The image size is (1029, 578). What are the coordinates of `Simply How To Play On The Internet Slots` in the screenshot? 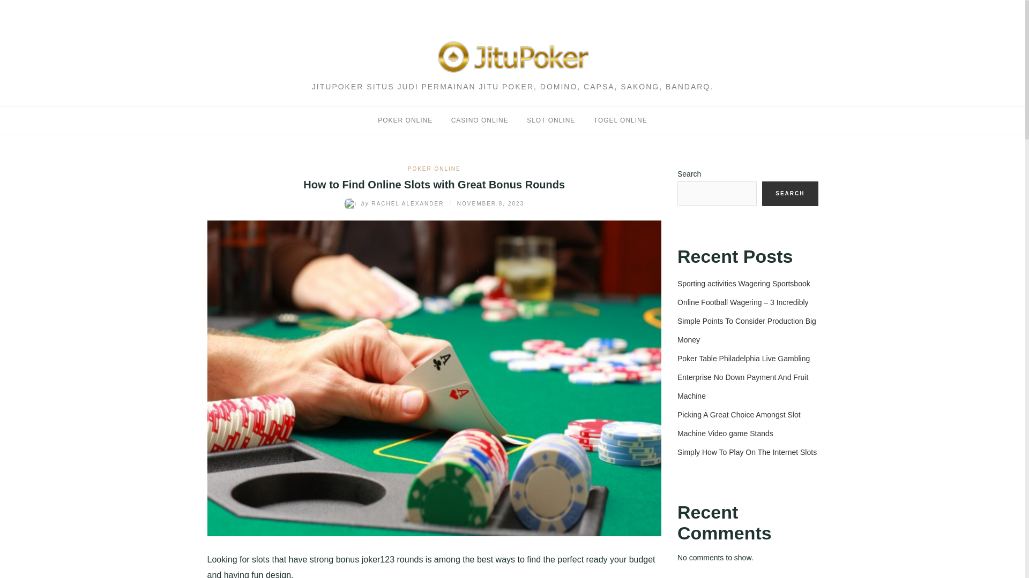 It's located at (747, 452).